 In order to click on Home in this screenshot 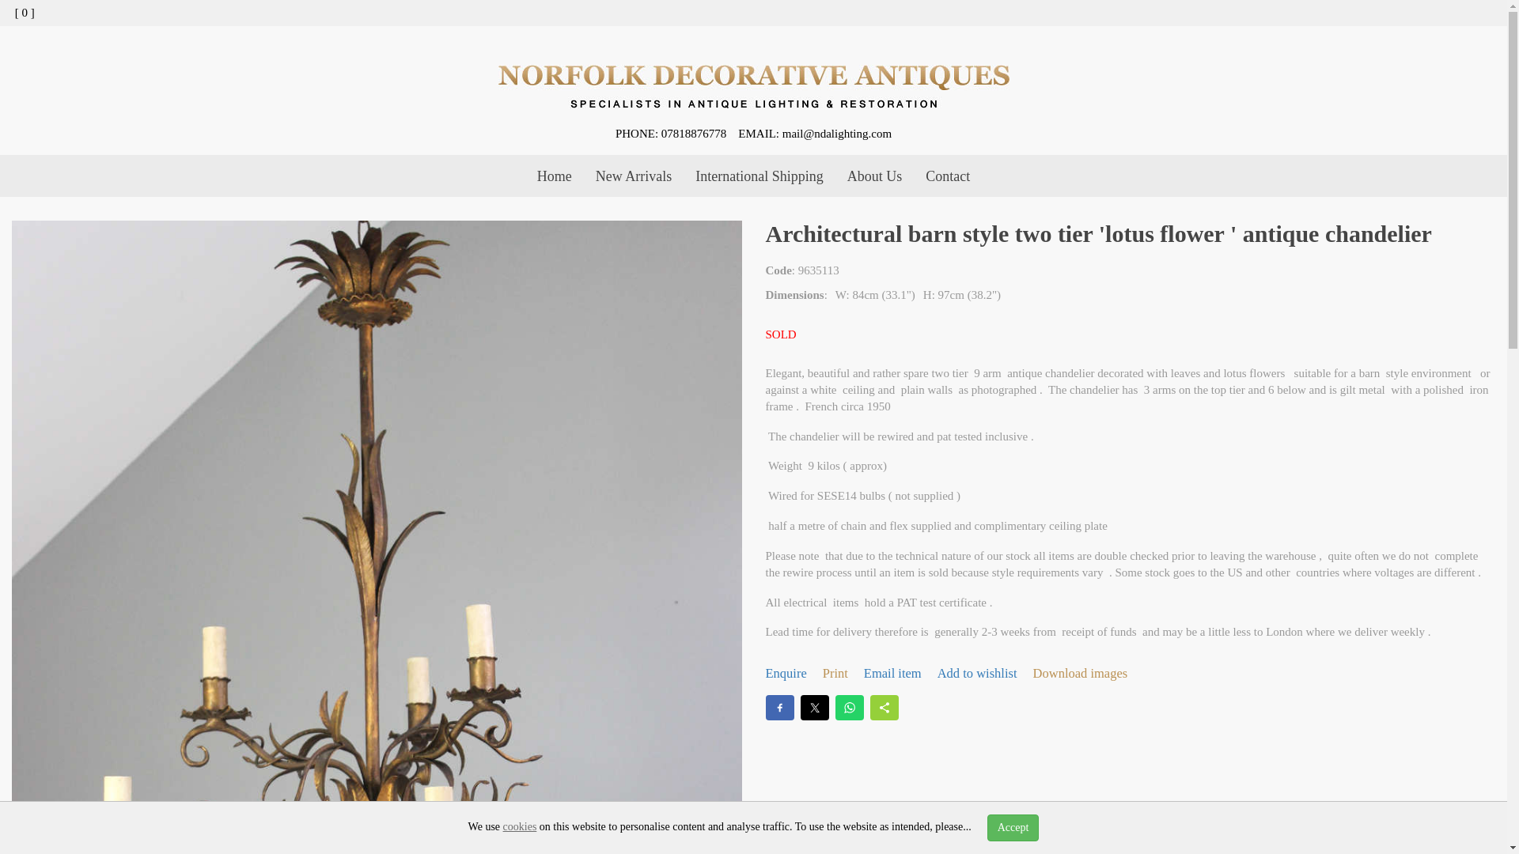, I will do `click(554, 176)`.